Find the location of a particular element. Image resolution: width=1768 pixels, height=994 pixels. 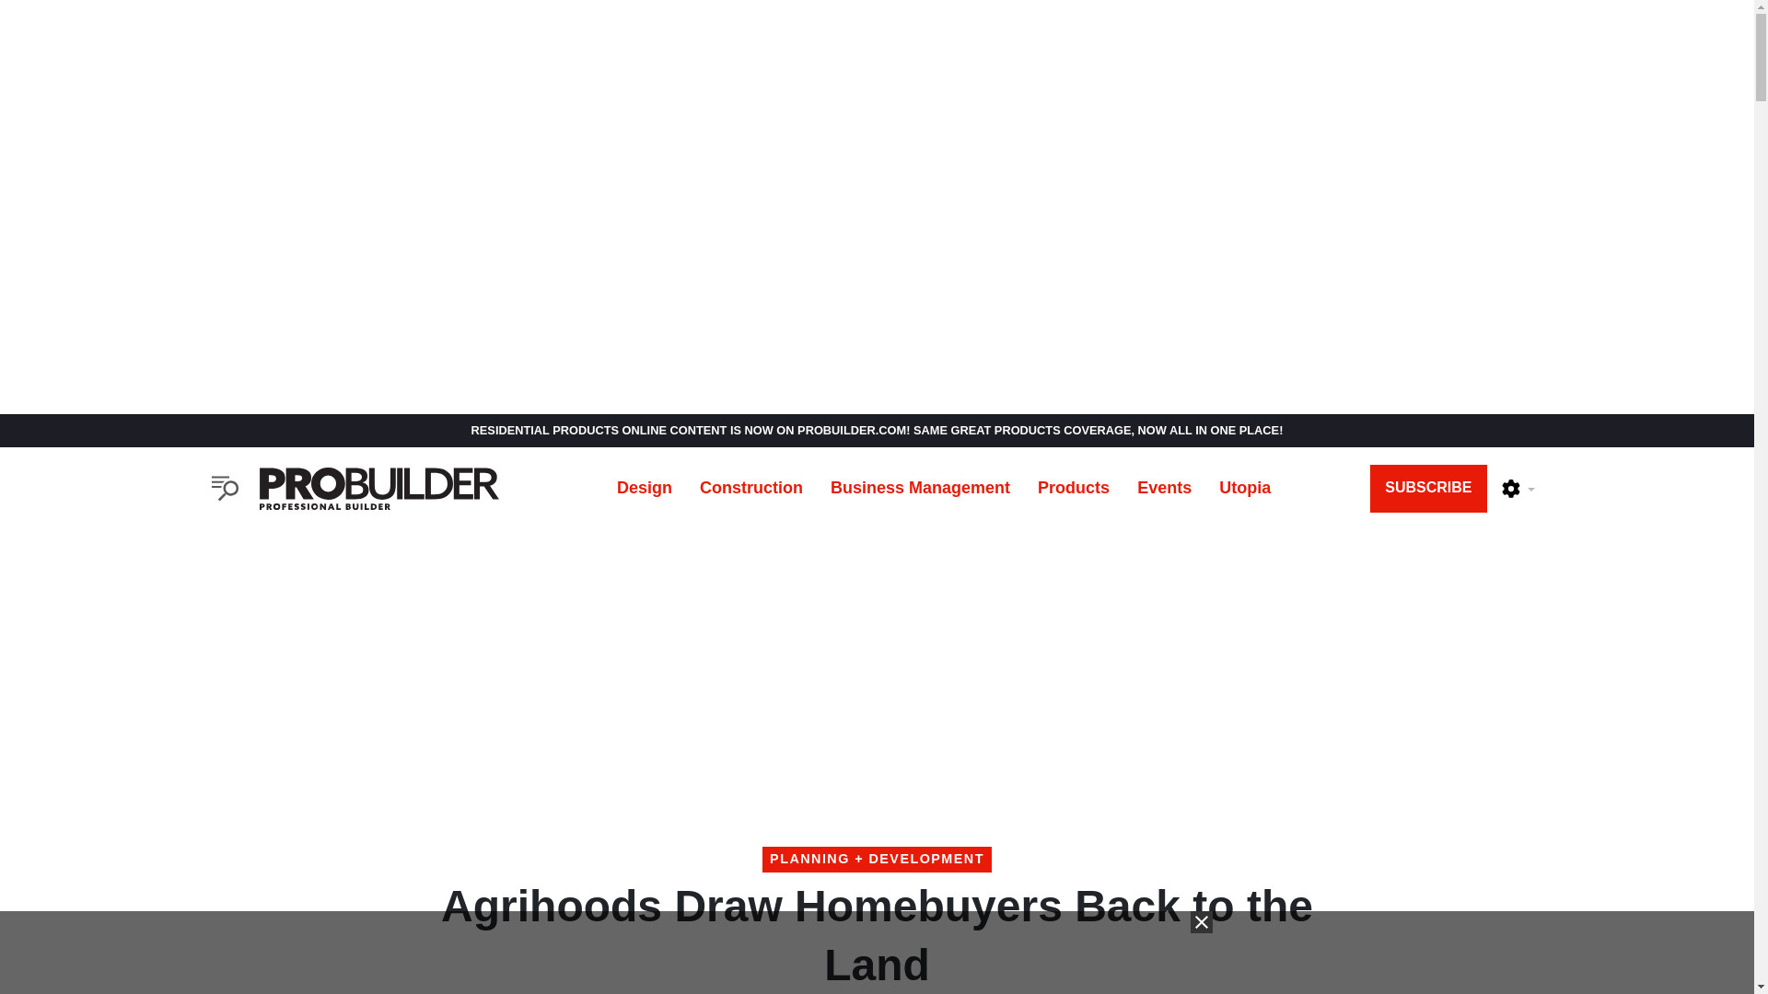

Products is located at coordinates (1073, 488).